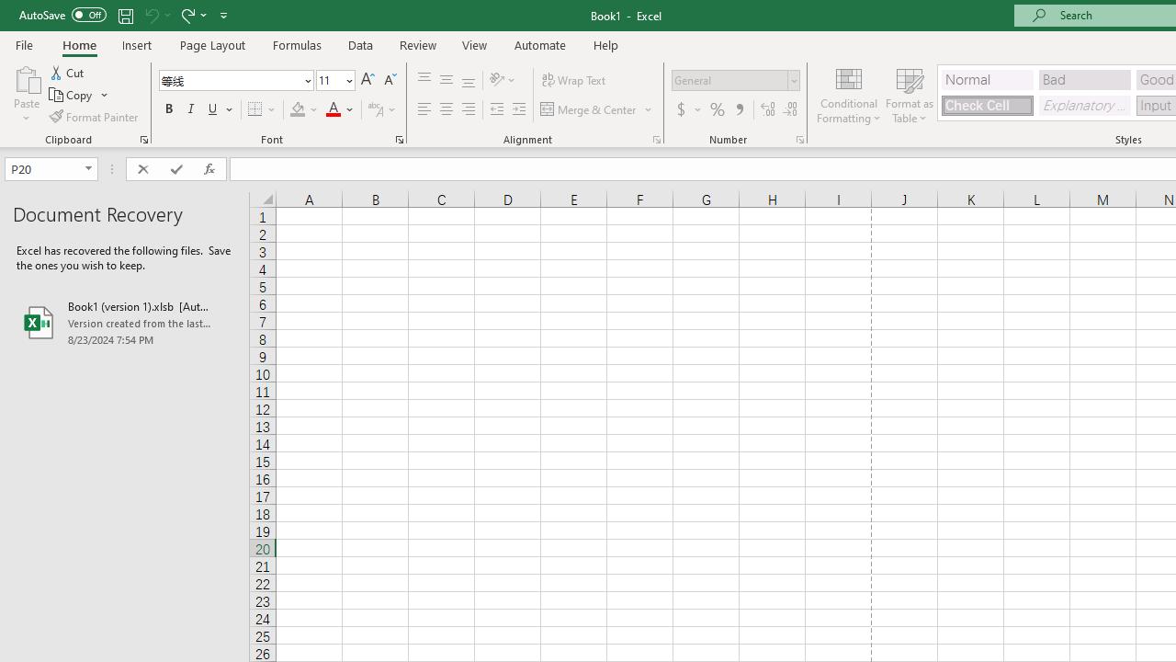  What do you see at coordinates (72, 96) in the screenshot?
I see `Copy` at bounding box center [72, 96].